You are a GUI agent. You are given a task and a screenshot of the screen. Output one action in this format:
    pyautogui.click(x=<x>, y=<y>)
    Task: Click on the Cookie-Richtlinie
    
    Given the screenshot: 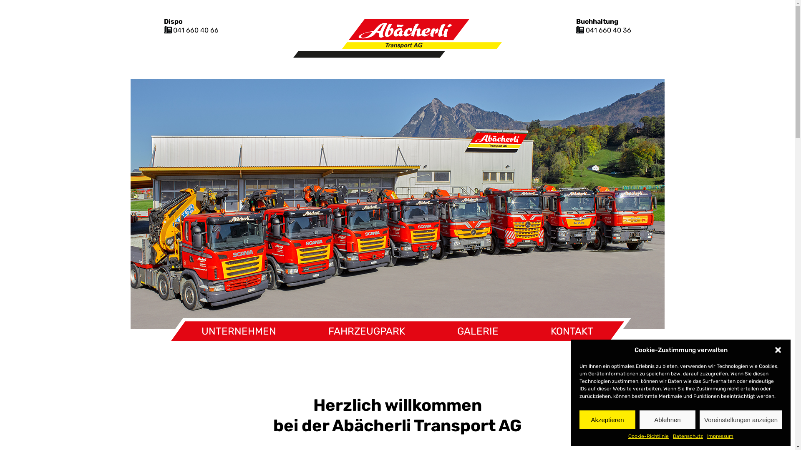 What is the action you would take?
    pyautogui.click(x=648, y=437)
    